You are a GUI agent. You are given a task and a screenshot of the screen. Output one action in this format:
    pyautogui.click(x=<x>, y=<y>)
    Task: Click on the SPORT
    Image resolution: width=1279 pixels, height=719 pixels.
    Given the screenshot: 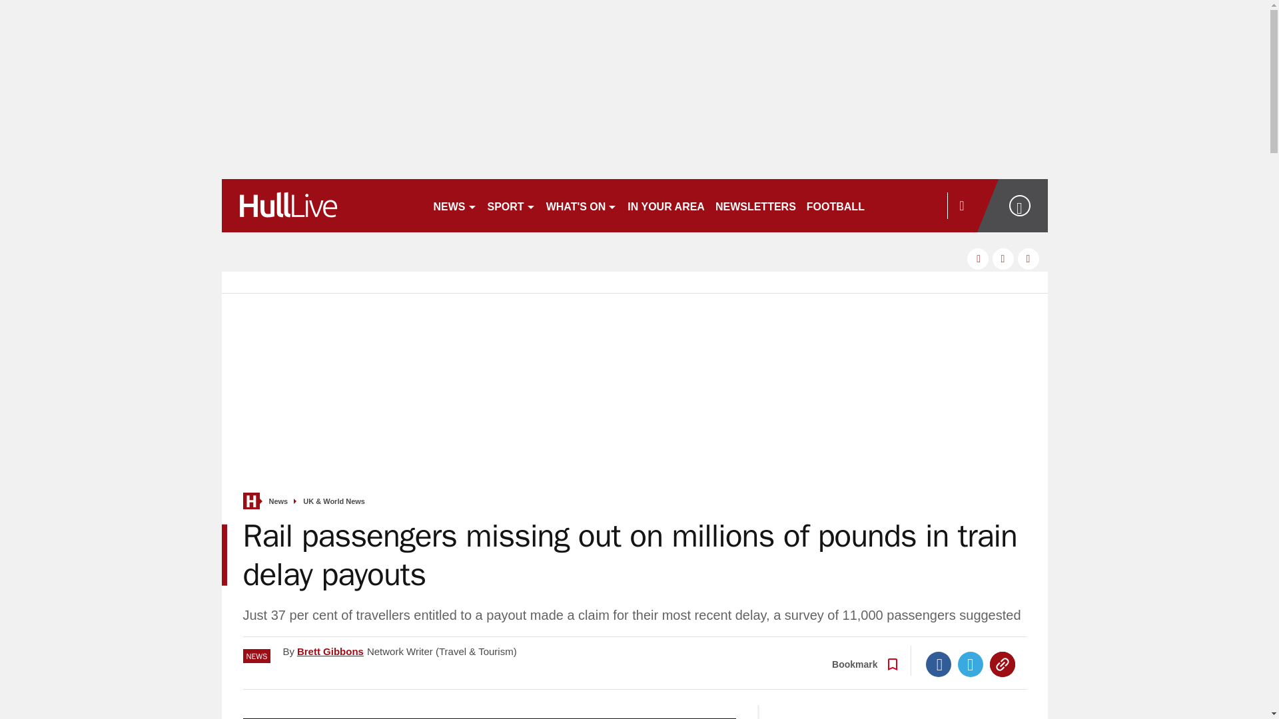 What is the action you would take?
    pyautogui.click(x=512, y=205)
    